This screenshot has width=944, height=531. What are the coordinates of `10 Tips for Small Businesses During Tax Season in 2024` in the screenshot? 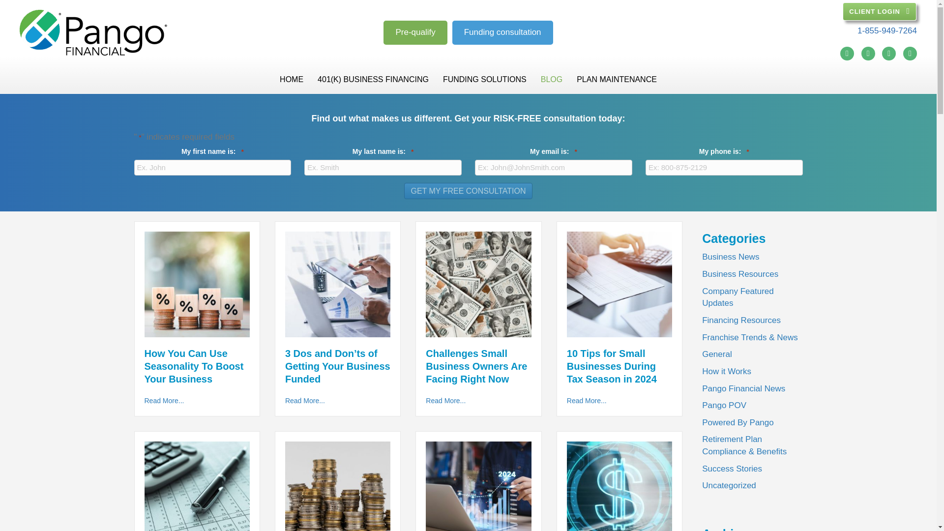 It's located at (587, 400).